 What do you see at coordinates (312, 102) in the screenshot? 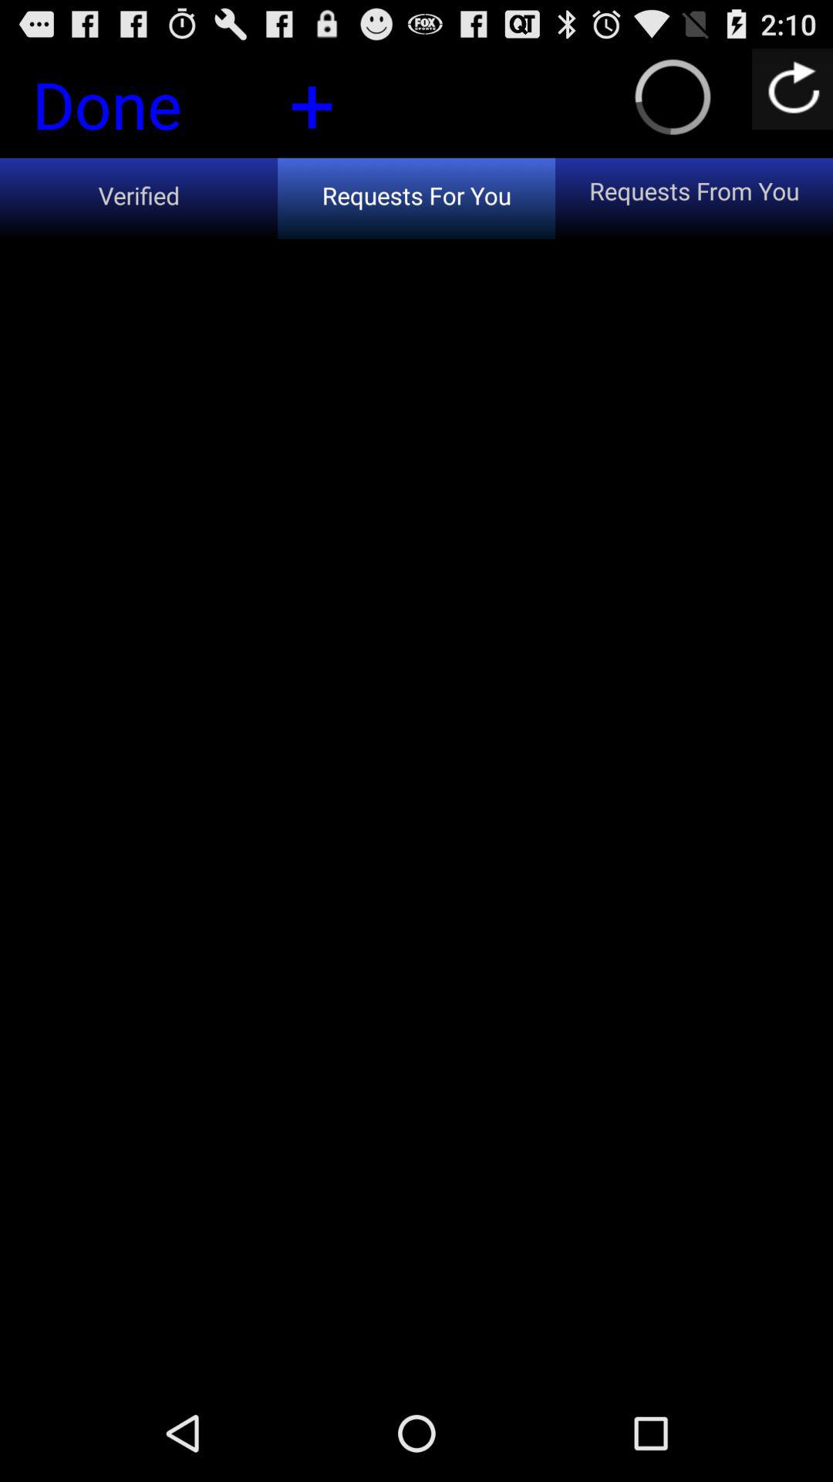
I see `click the icon above the verified icon` at bounding box center [312, 102].